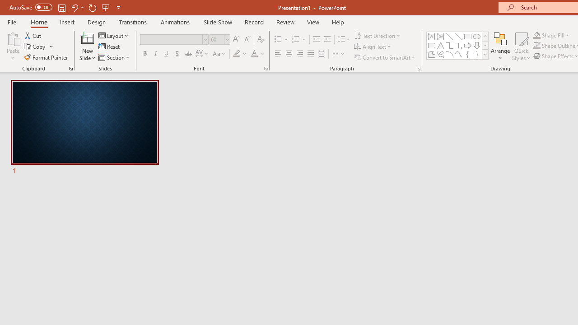 This screenshot has height=325, width=578. What do you see at coordinates (155, 54) in the screenshot?
I see `Italic` at bounding box center [155, 54].